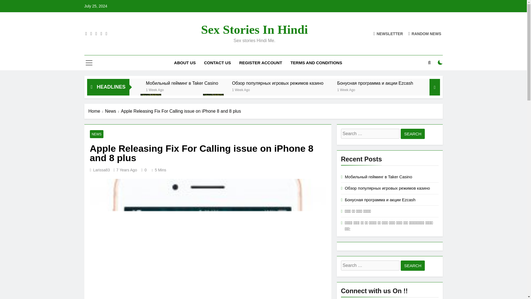  What do you see at coordinates (155, 89) in the screenshot?
I see `1 Week Ago` at bounding box center [155, 89].